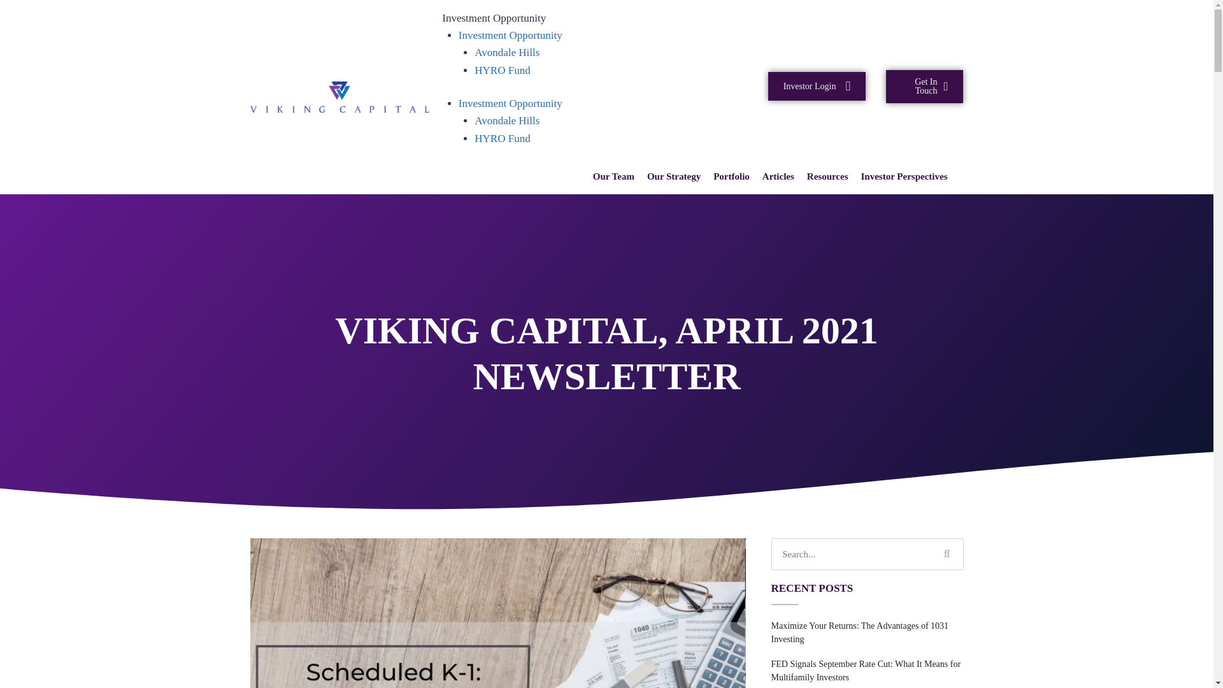 The height and width of the screenshot is (688, 1223). Describe the element at coordinates (506, 52) in the screenshot. I see `Avondale Hills` at that location.